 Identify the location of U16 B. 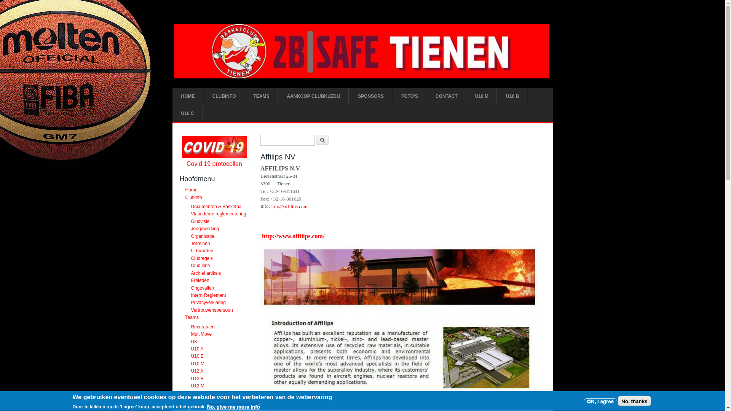
(512, 97).